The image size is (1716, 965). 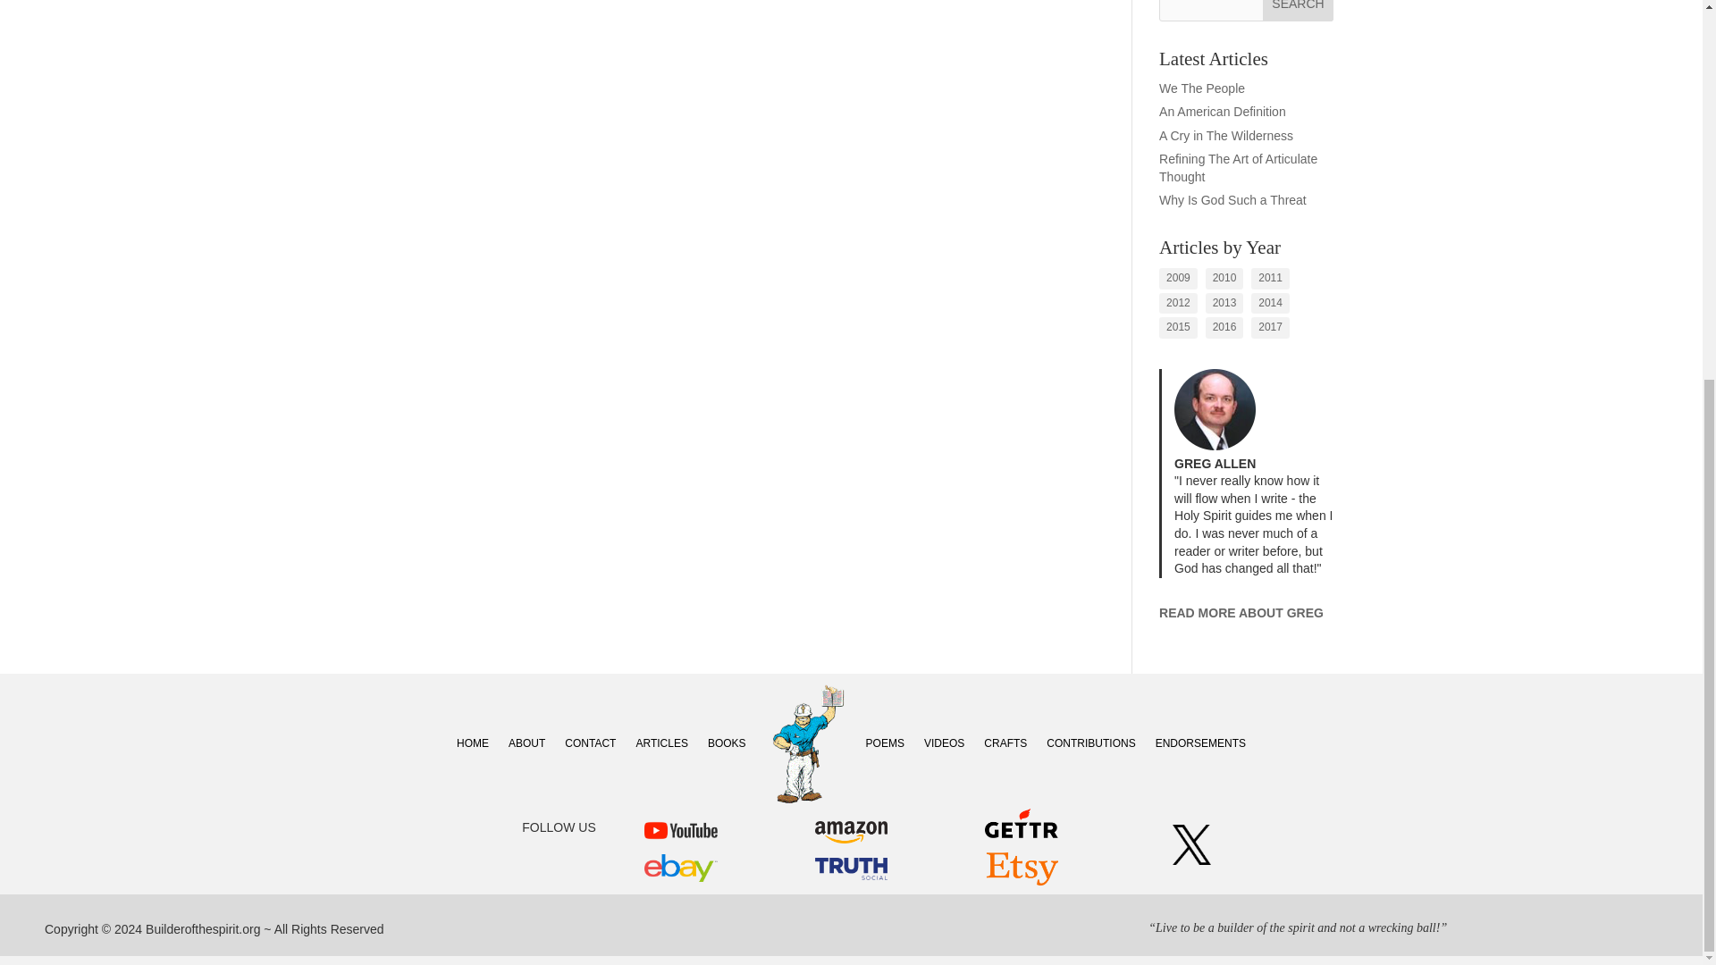 What do you see at coordinates (1226, 135) in the screenshot?
I see `A Cry in The Wilderness` at bounding box center [1226, 135].